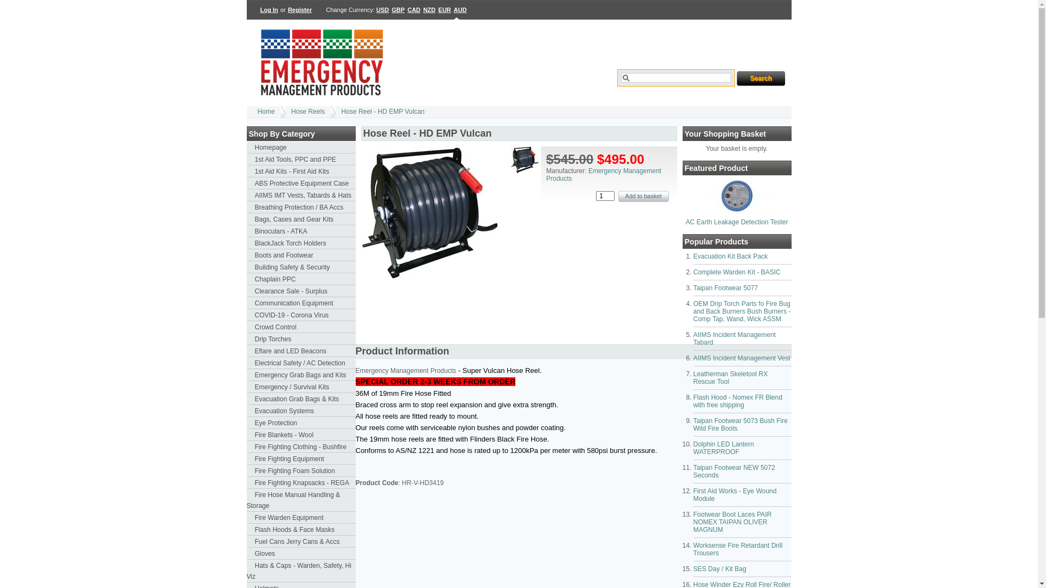  I want to click on Building Safety & Security, so click(301, 267).